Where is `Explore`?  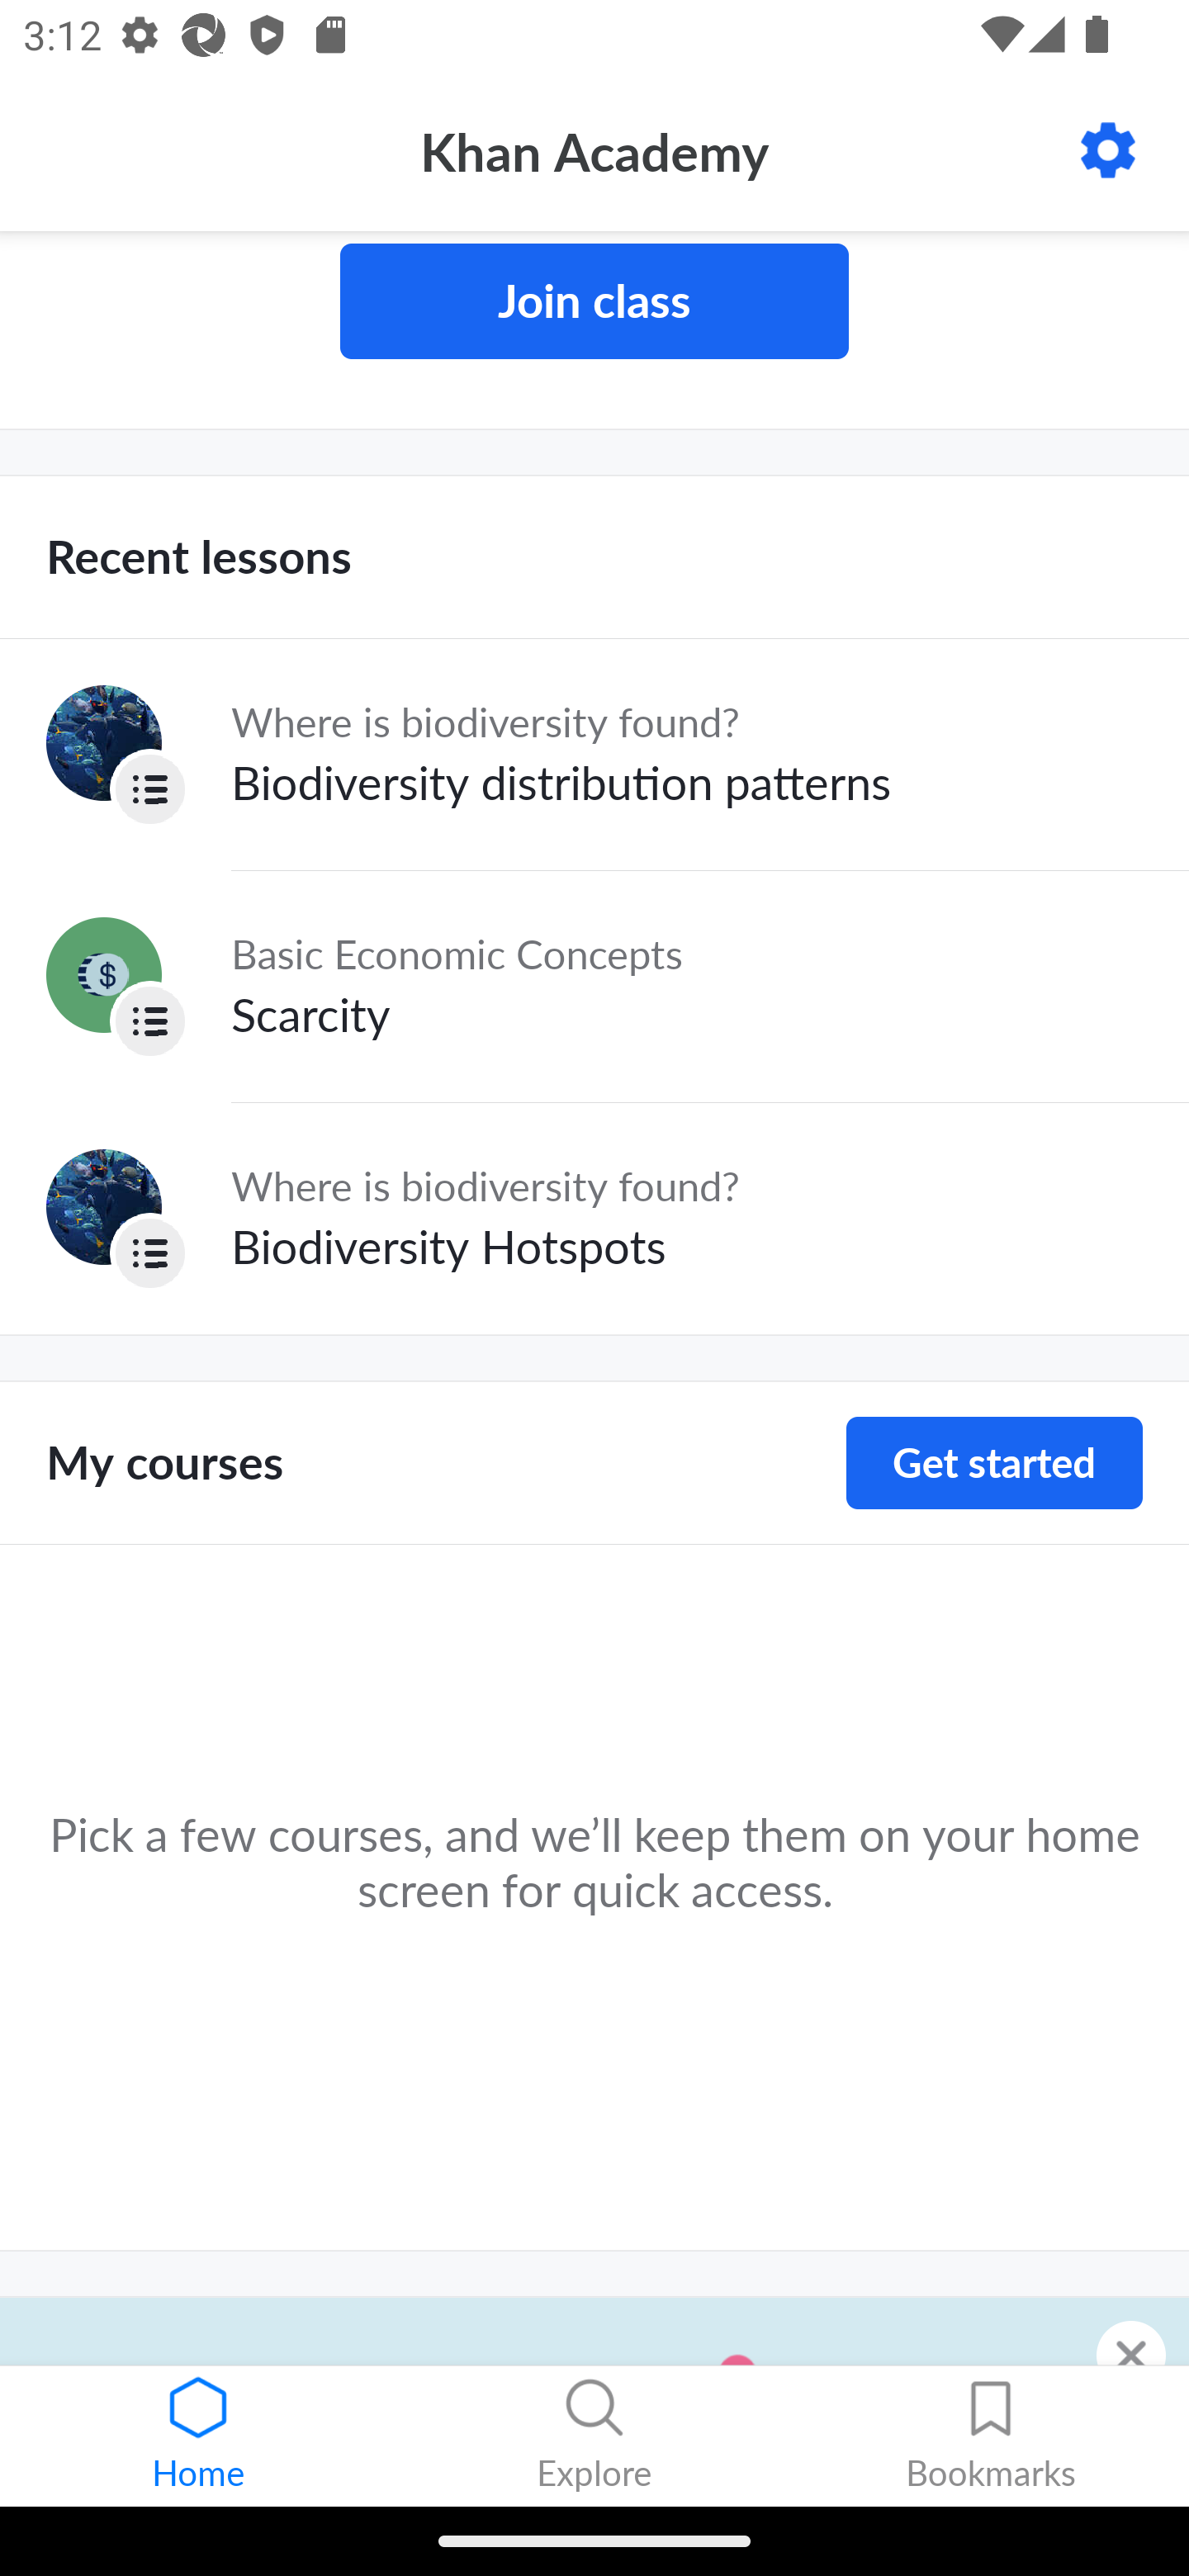
Explore is located at coordinates (594, 2436).